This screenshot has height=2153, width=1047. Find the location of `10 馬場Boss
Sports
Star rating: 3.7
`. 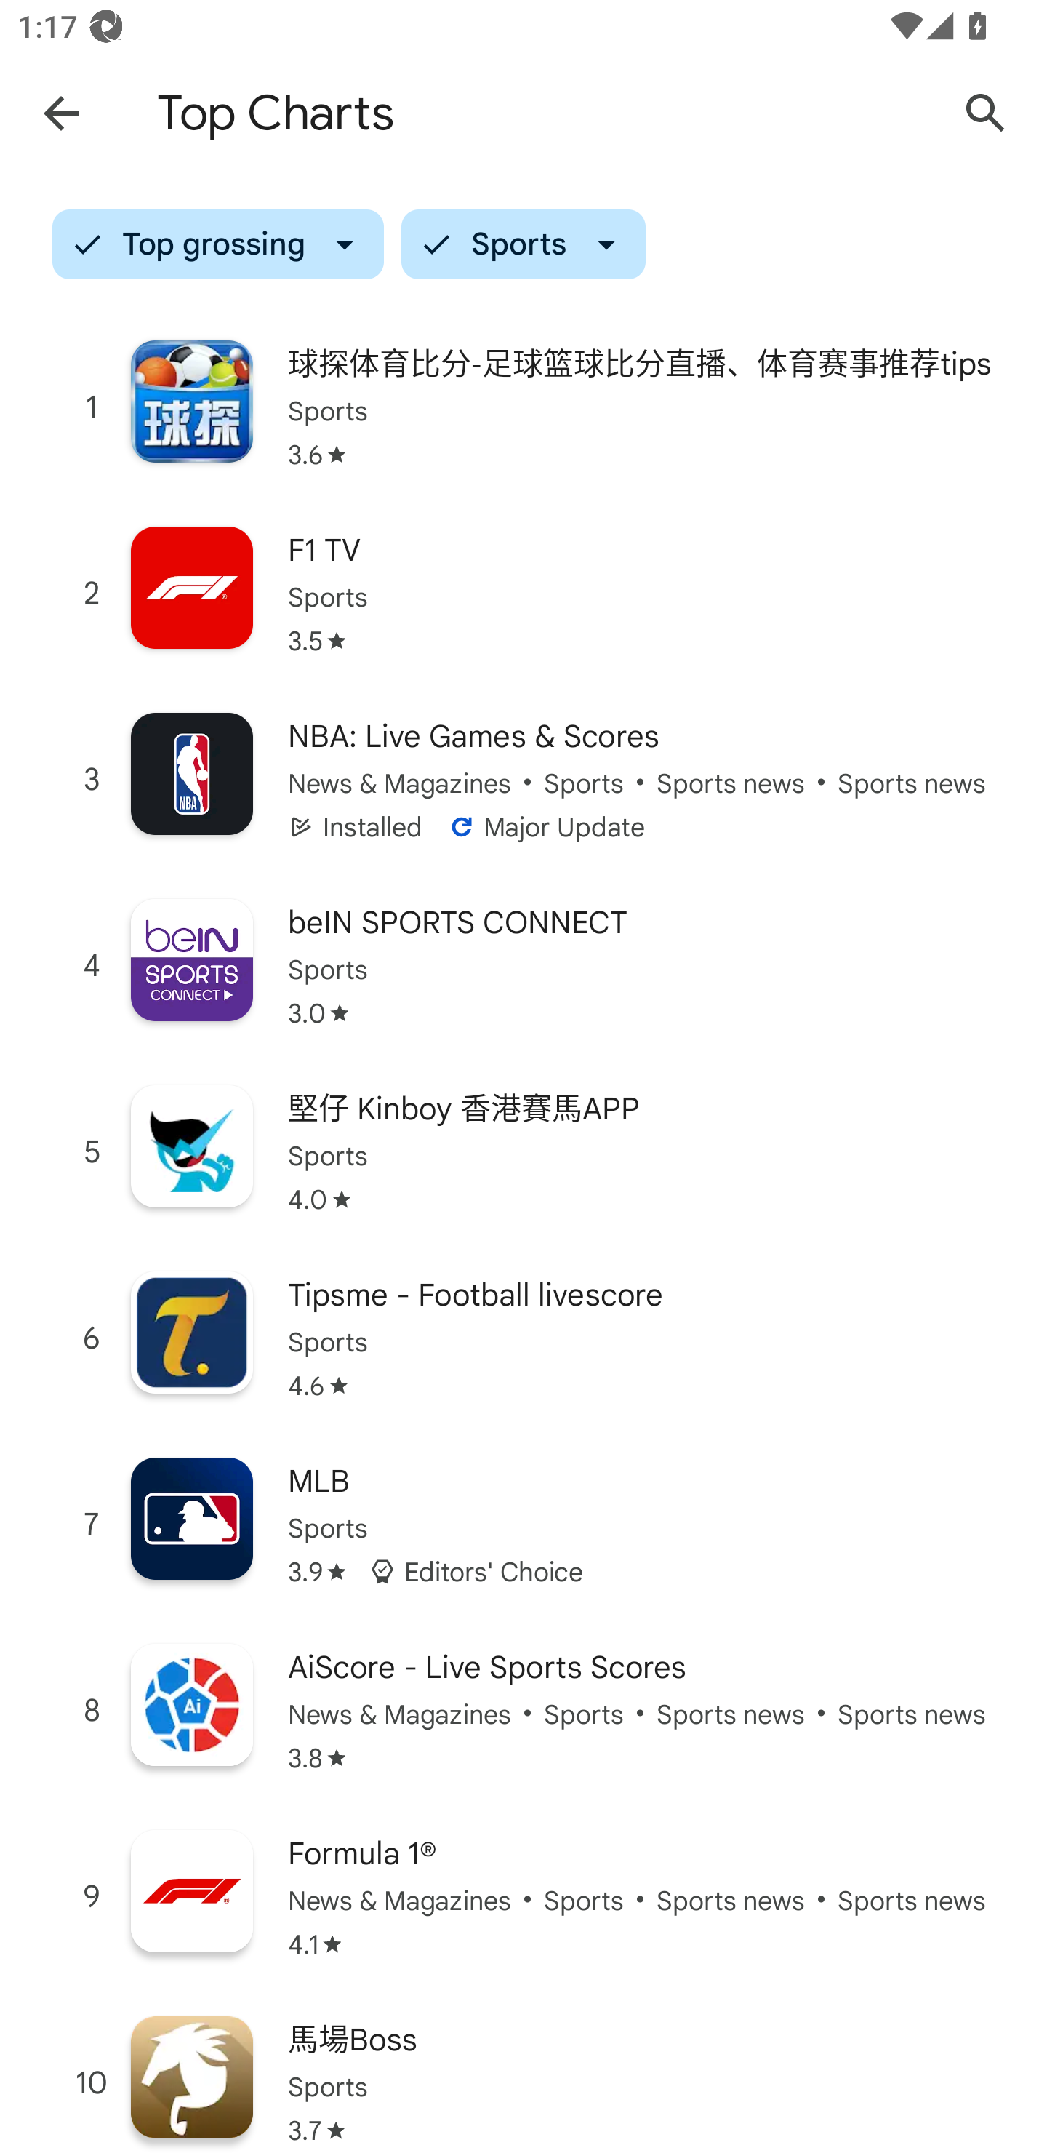

10 馬場Boss
Sports
Star rating: 3.7
 is located at coordinates (523, 2072).